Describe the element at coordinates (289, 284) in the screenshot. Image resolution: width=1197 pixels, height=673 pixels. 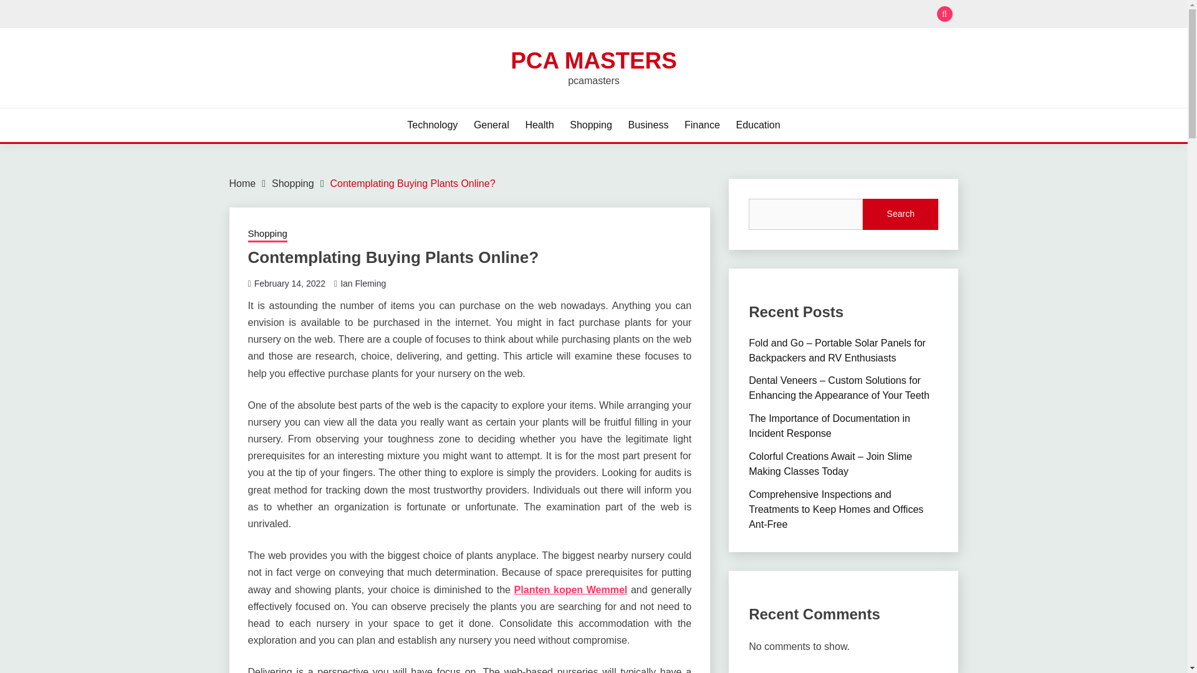
I see `February 14, 2022` at that location.